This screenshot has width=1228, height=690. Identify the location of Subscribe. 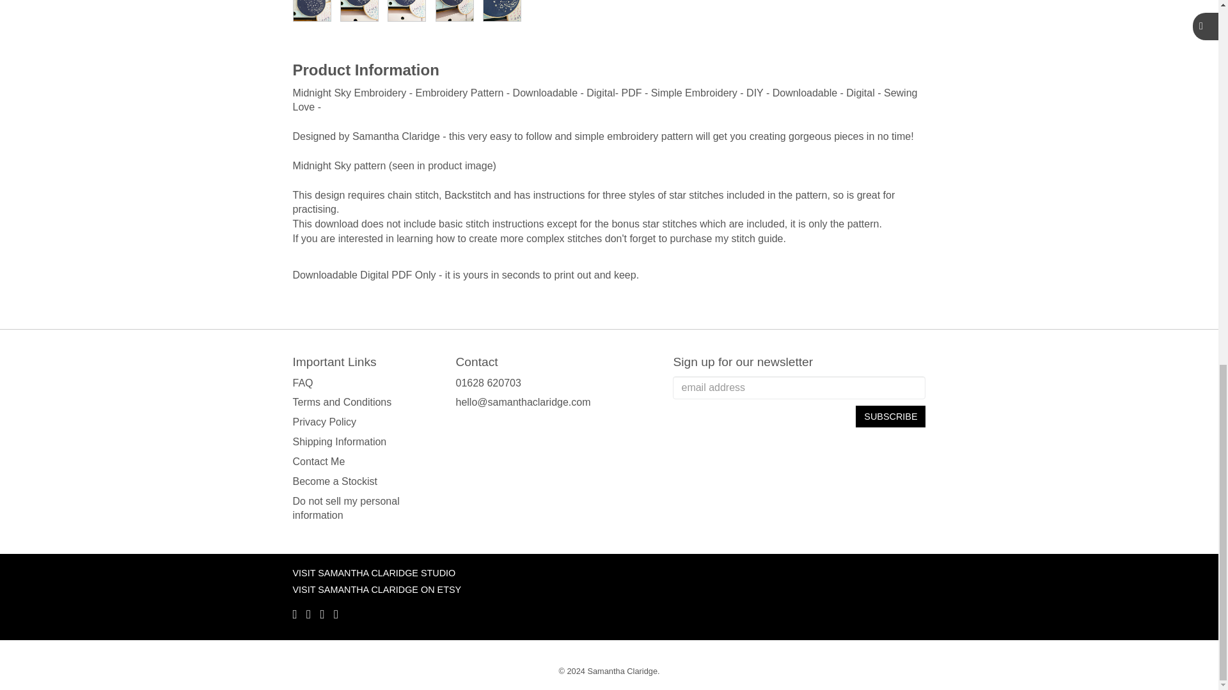
(890, 417).